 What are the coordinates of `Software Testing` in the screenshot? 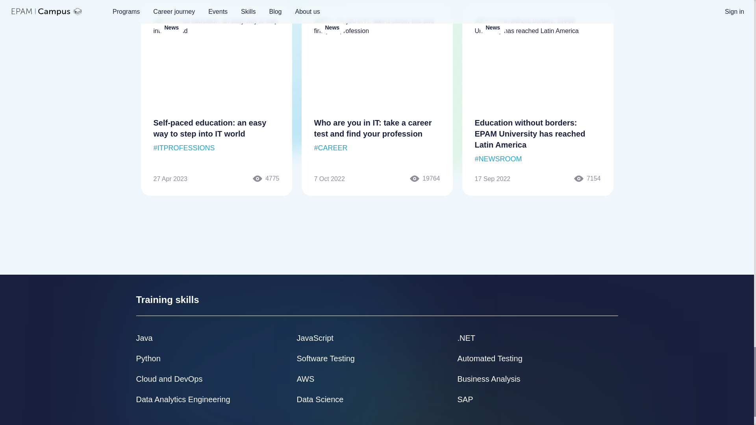 It's located at (326, 358).